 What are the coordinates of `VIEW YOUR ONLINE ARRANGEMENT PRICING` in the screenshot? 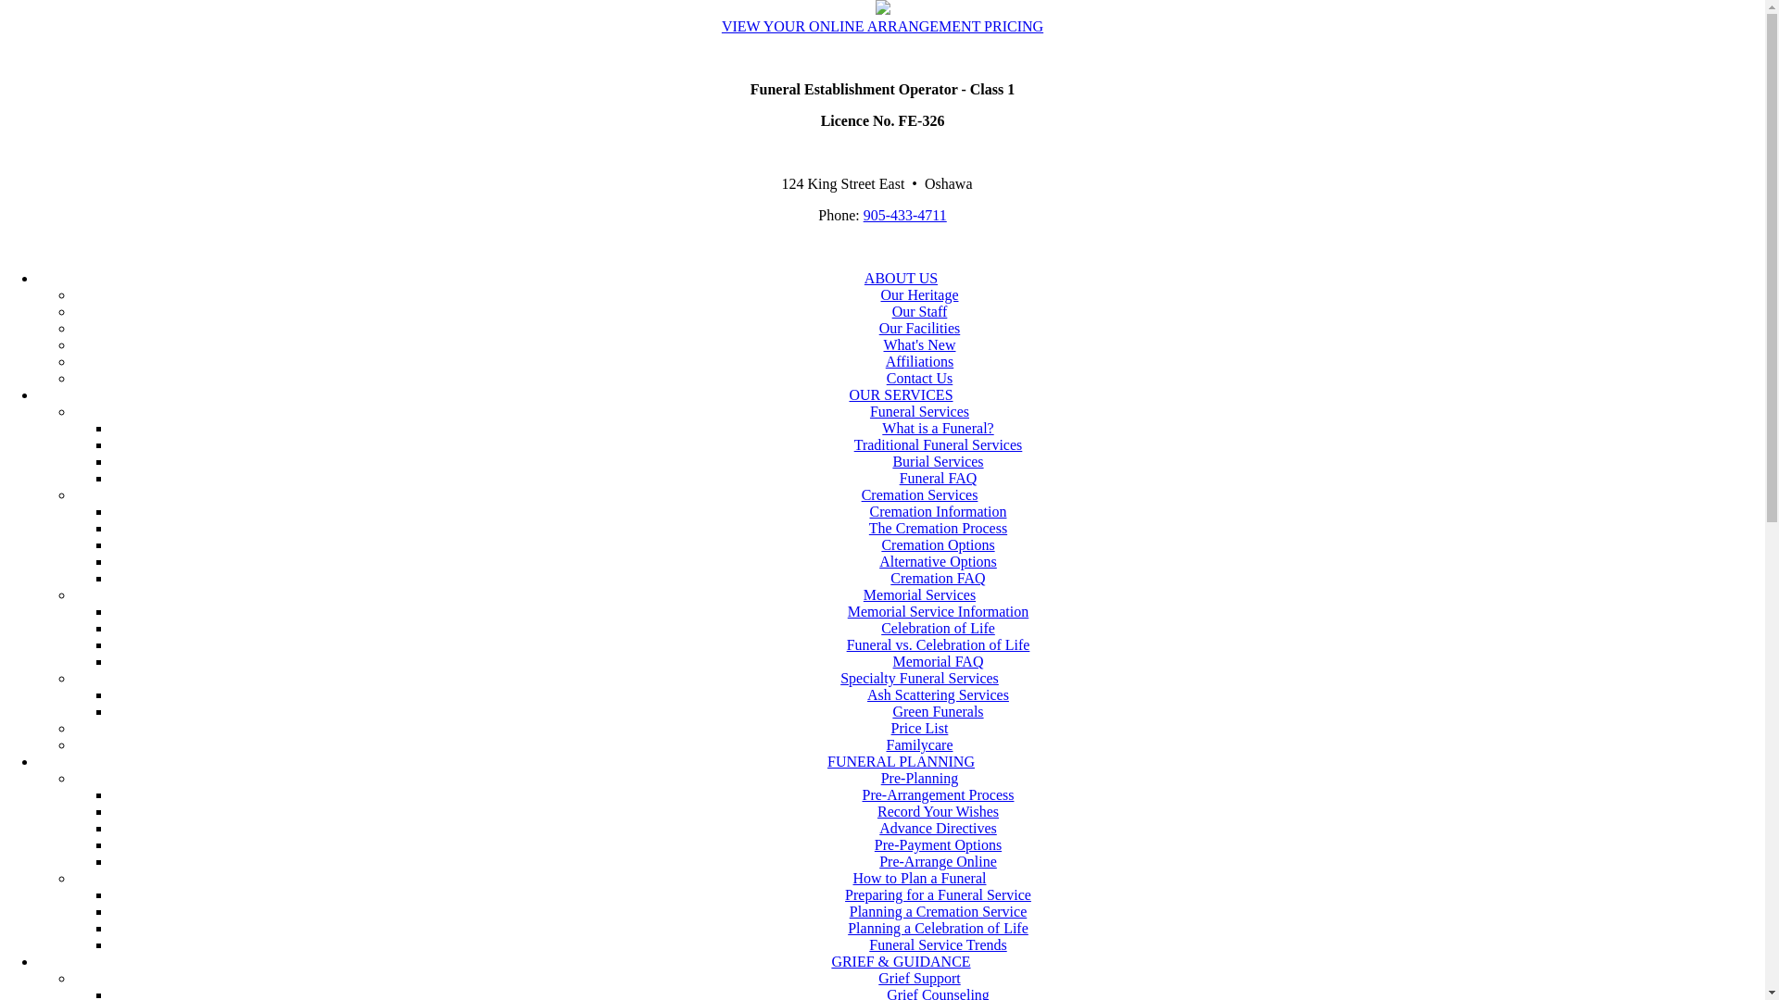 It's located at (882, 26).